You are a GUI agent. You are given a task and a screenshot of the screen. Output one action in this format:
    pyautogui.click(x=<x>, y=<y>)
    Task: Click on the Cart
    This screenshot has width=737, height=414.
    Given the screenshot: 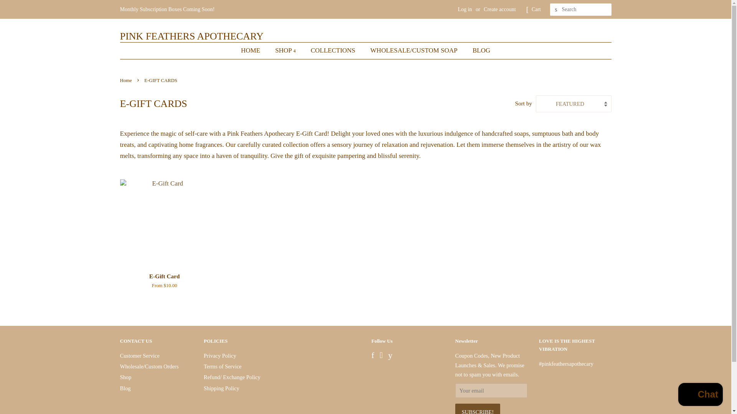 What is the action you would take?
    pyautogui.click(x=536, y=9)
    